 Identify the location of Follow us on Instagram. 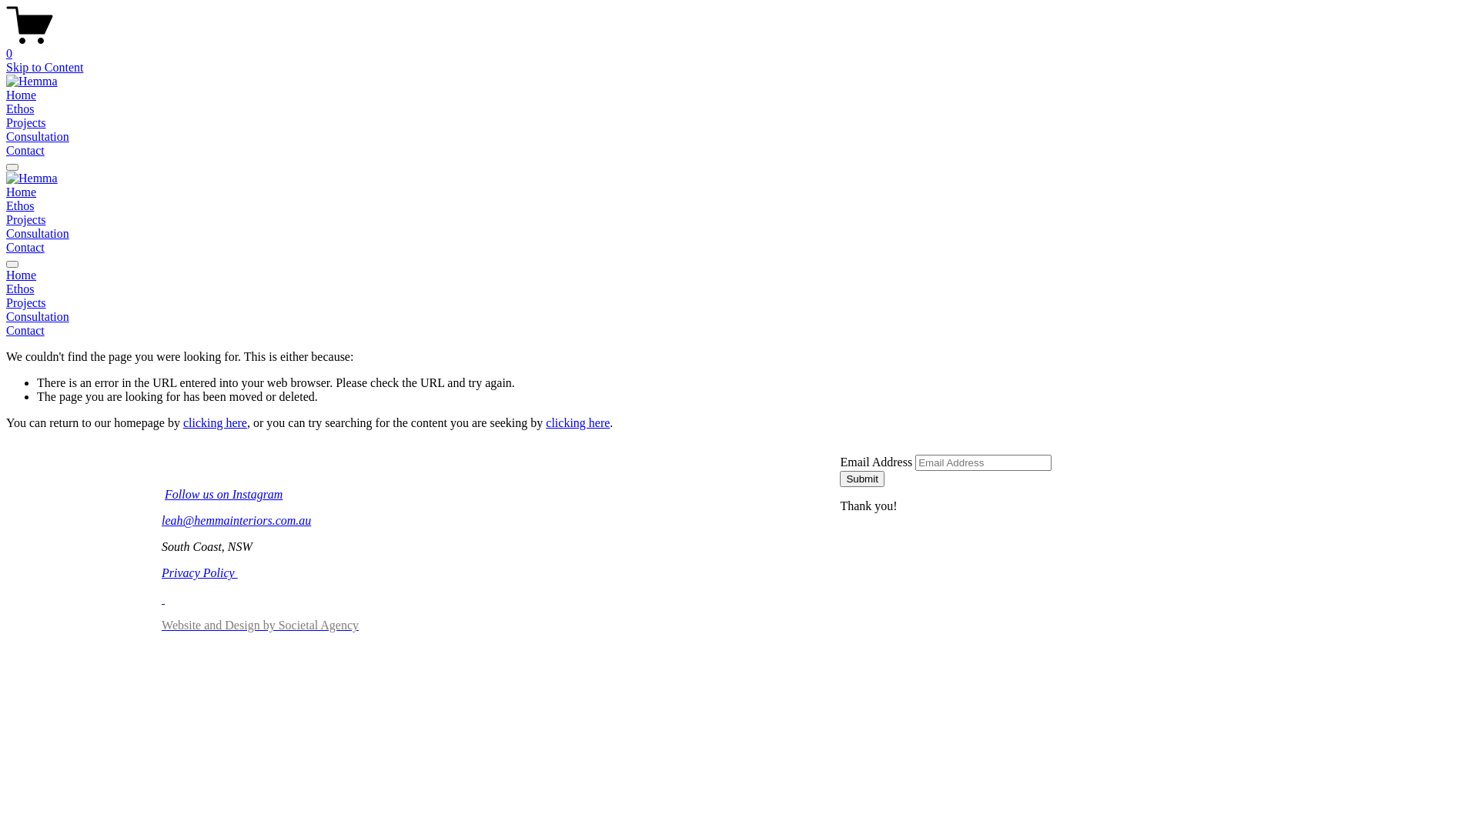
(223, 494).